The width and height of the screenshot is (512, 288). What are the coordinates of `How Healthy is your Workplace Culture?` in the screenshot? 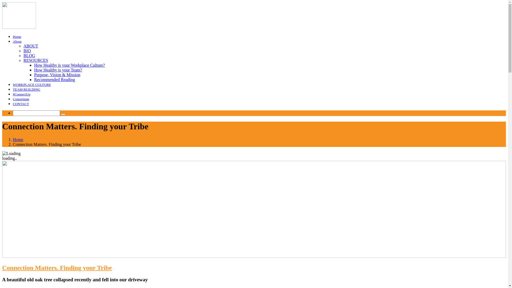 It's located at (69, 65).